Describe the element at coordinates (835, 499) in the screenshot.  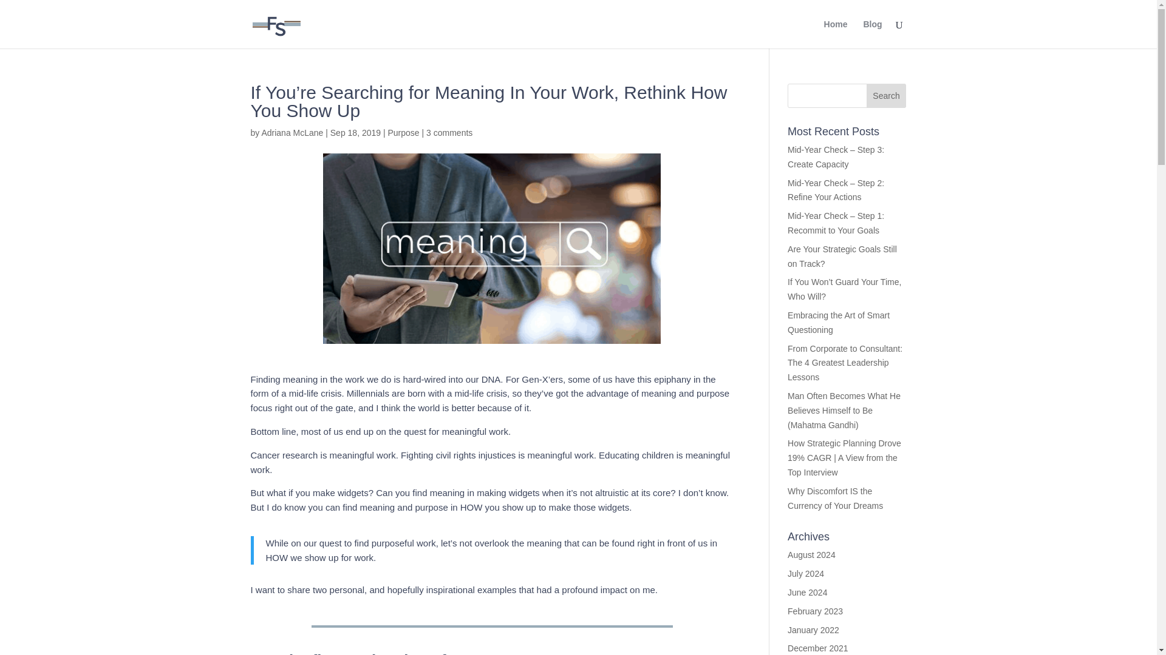
I see `Why Discomfort IS the Currency of Your Dreams` at that location.